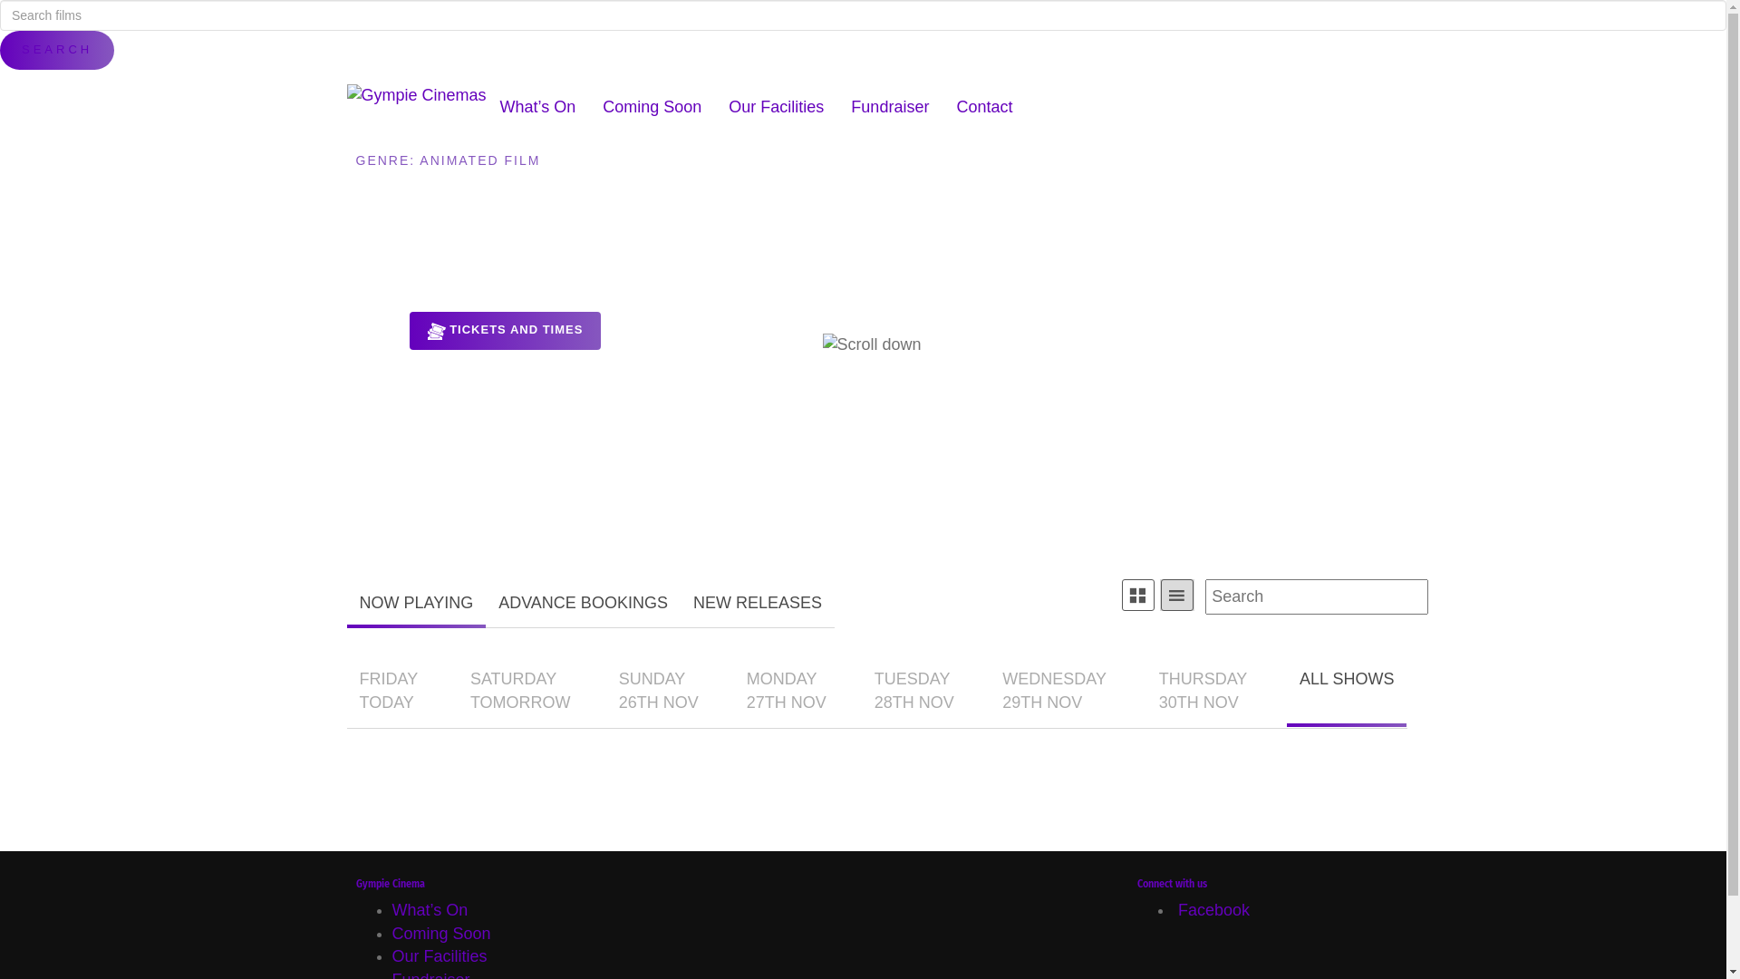  Describe the element at coordinates (890, 107) in the screenshot. I see `Fundraiser` at that location.